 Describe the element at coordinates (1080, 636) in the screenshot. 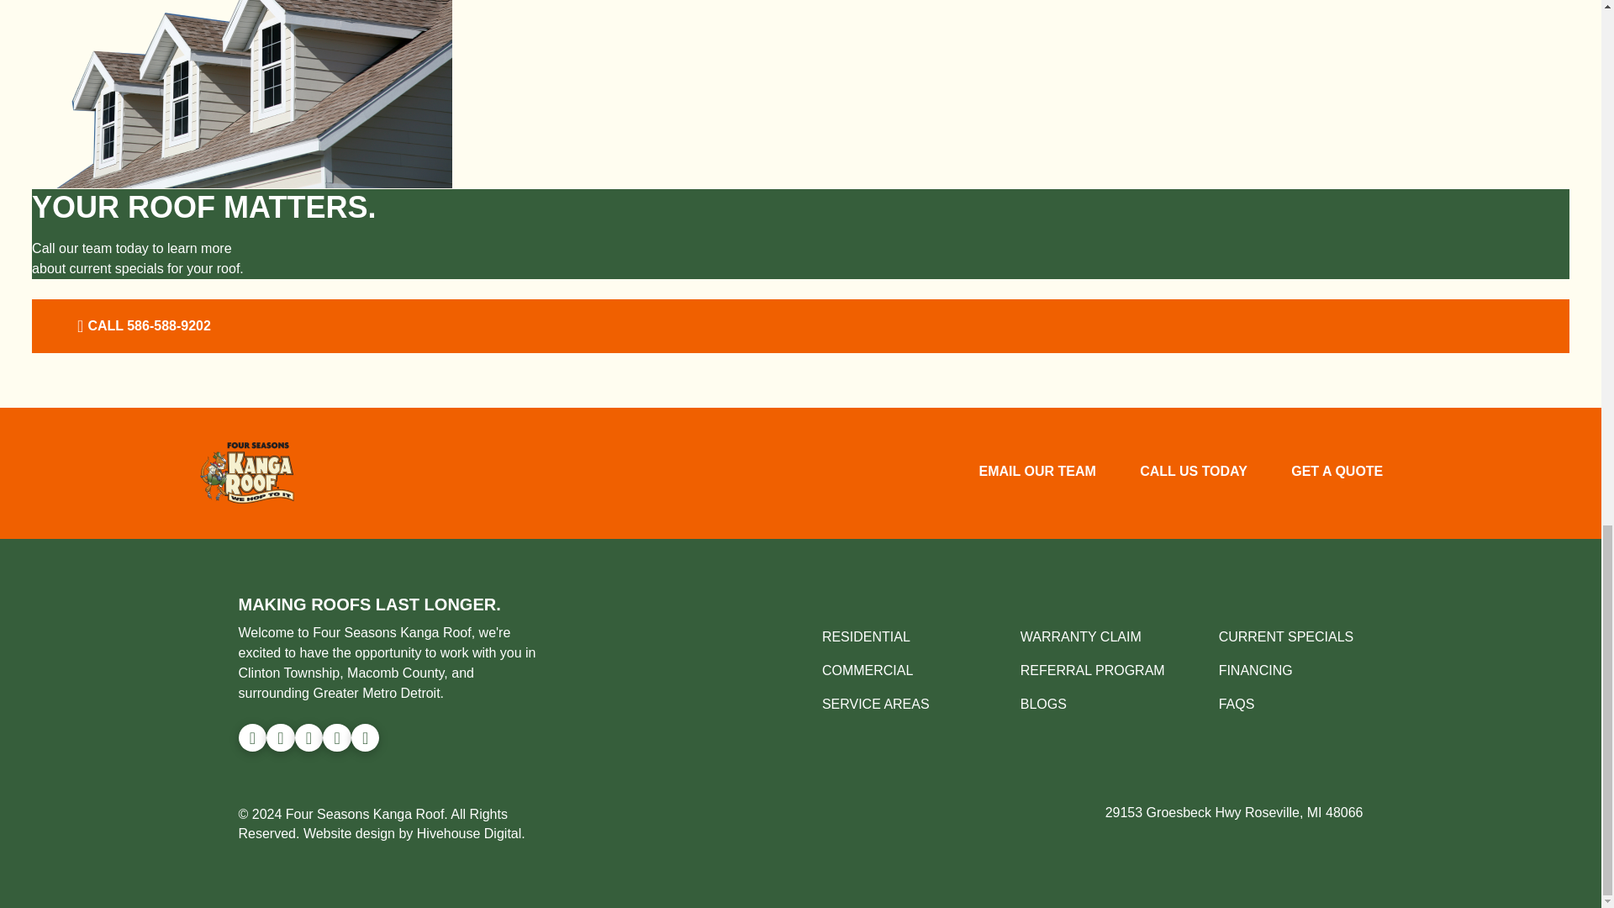

I see `WARRANTY CLAIM` at that location.